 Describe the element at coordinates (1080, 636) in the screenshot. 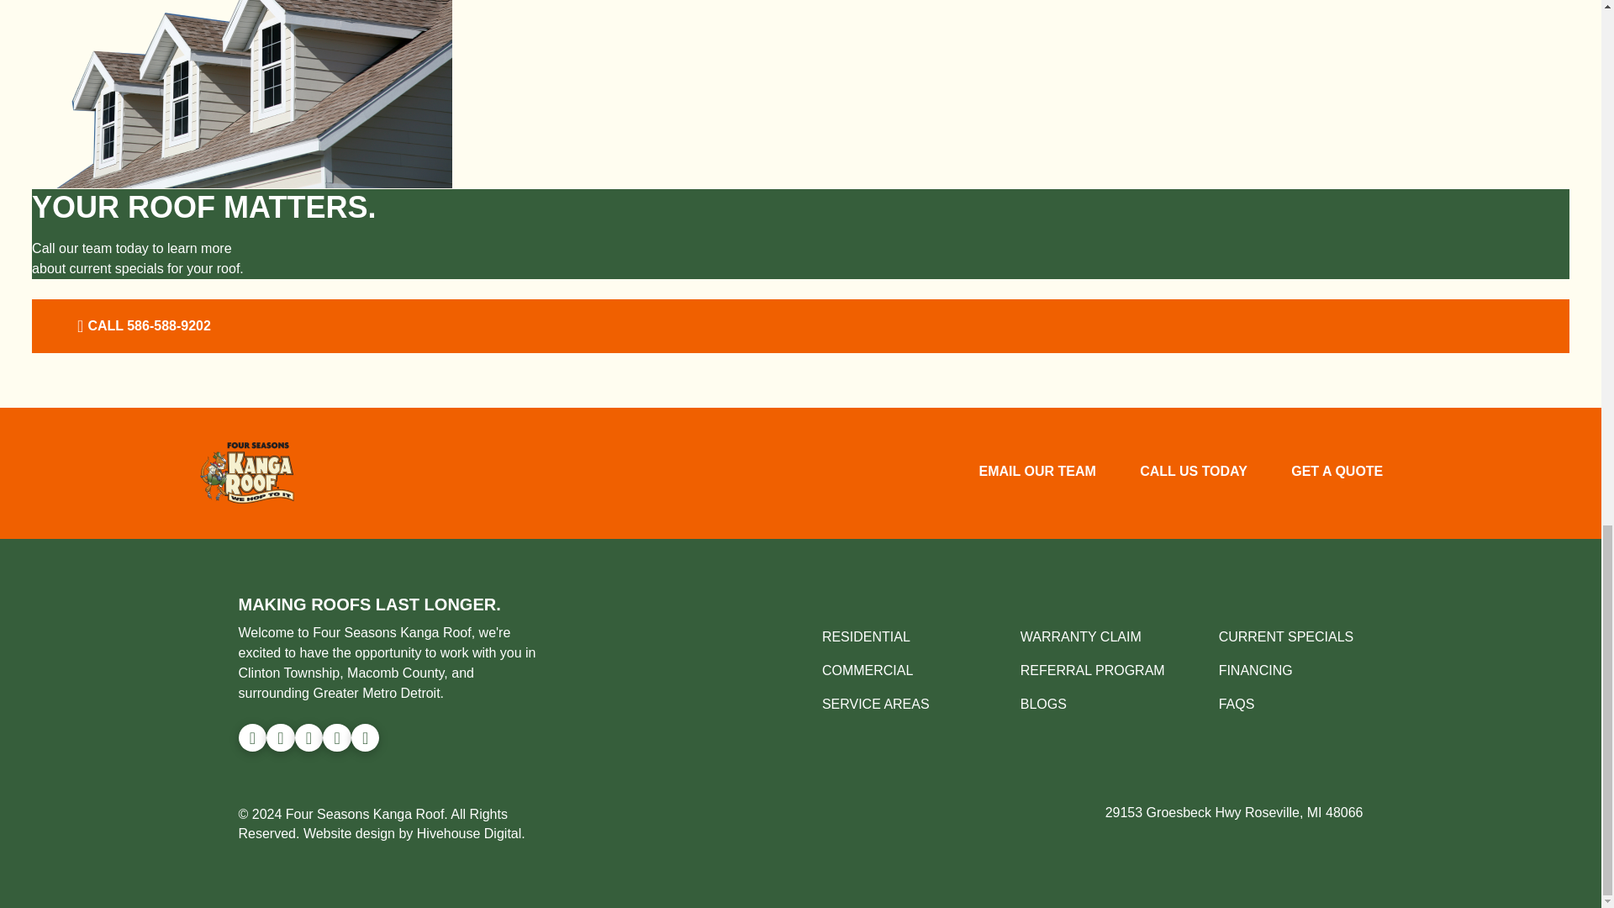

I see `WARRANTY CLAIM` at that location.